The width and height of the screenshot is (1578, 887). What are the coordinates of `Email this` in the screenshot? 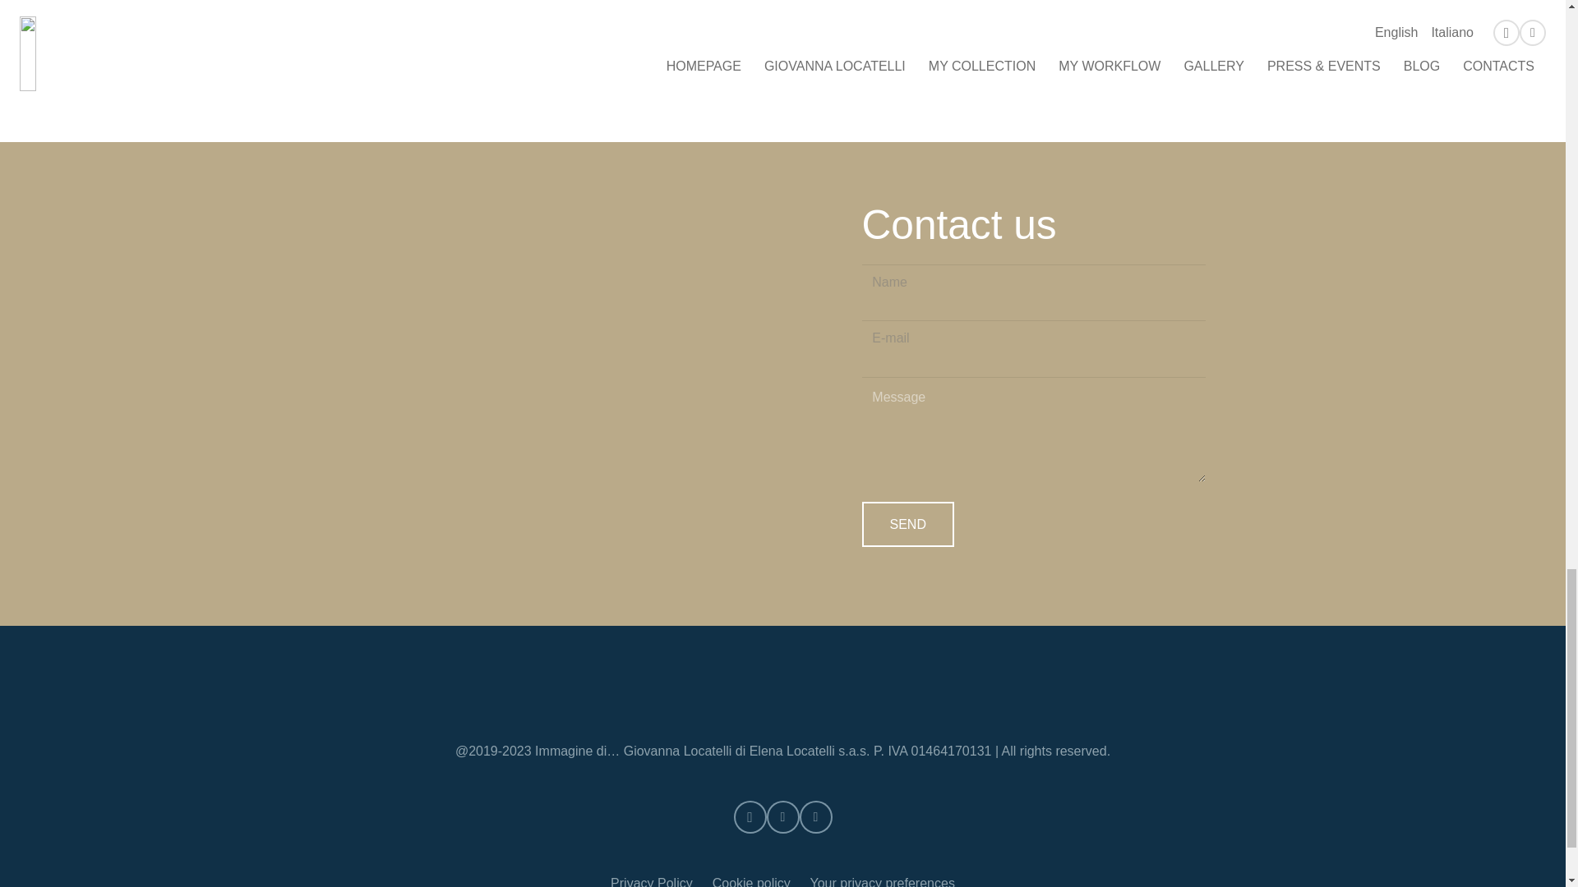 It's located at (703, 74).